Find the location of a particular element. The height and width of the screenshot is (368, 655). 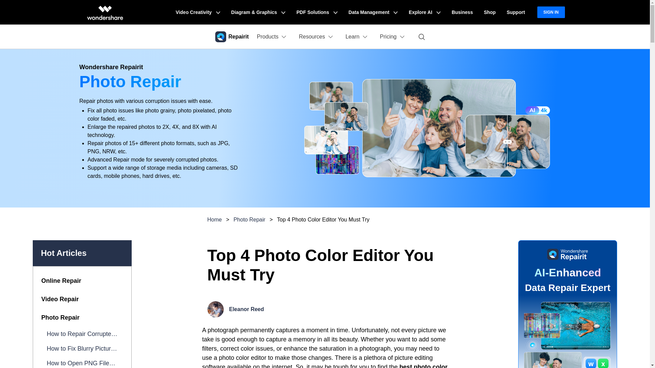

Video Creativity is located at coordinates (198, 12).